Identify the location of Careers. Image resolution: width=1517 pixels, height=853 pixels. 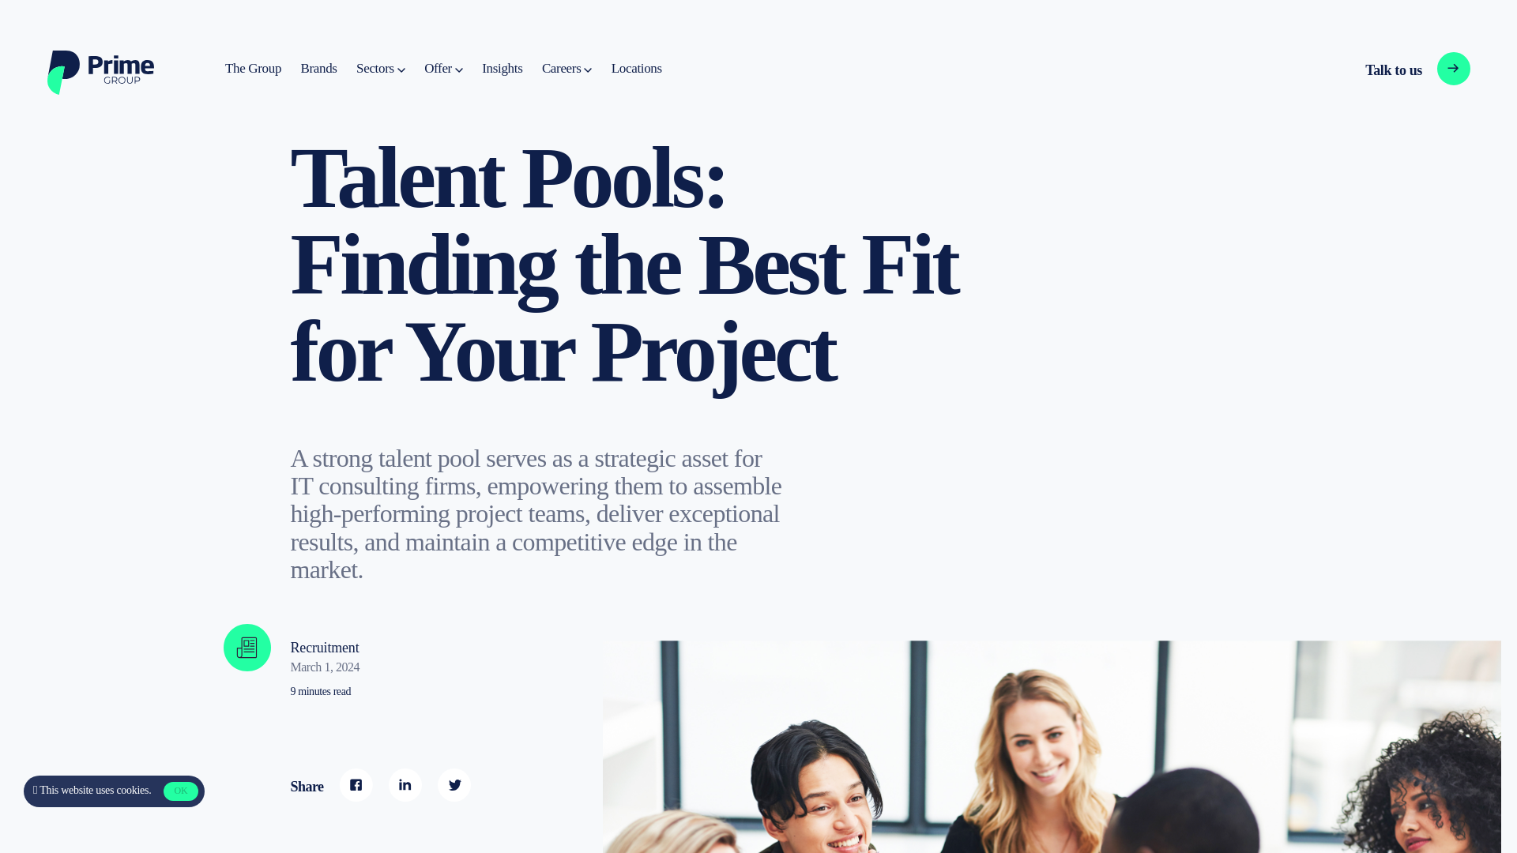
(566, 69).